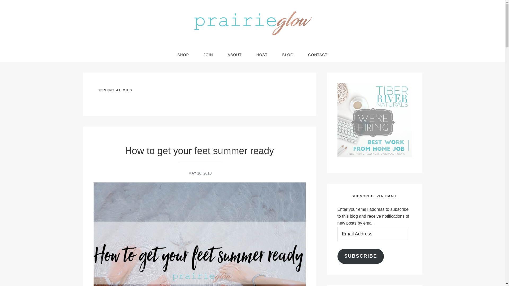  I want to click on ABOUT, so click(234, 55).